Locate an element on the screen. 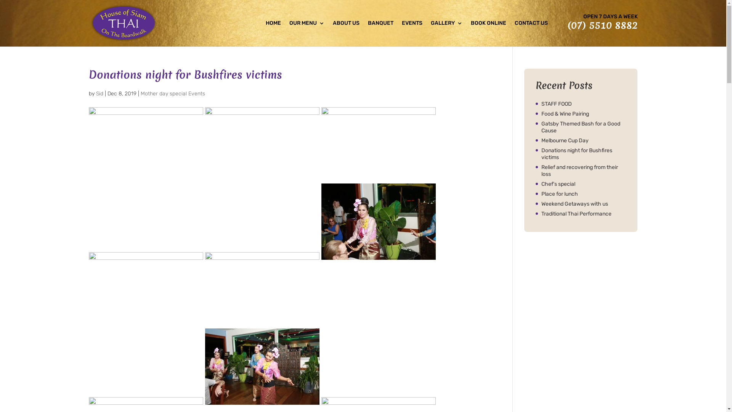 The image size is (732, 412). BANQUET is located at coordinates (380, 34).